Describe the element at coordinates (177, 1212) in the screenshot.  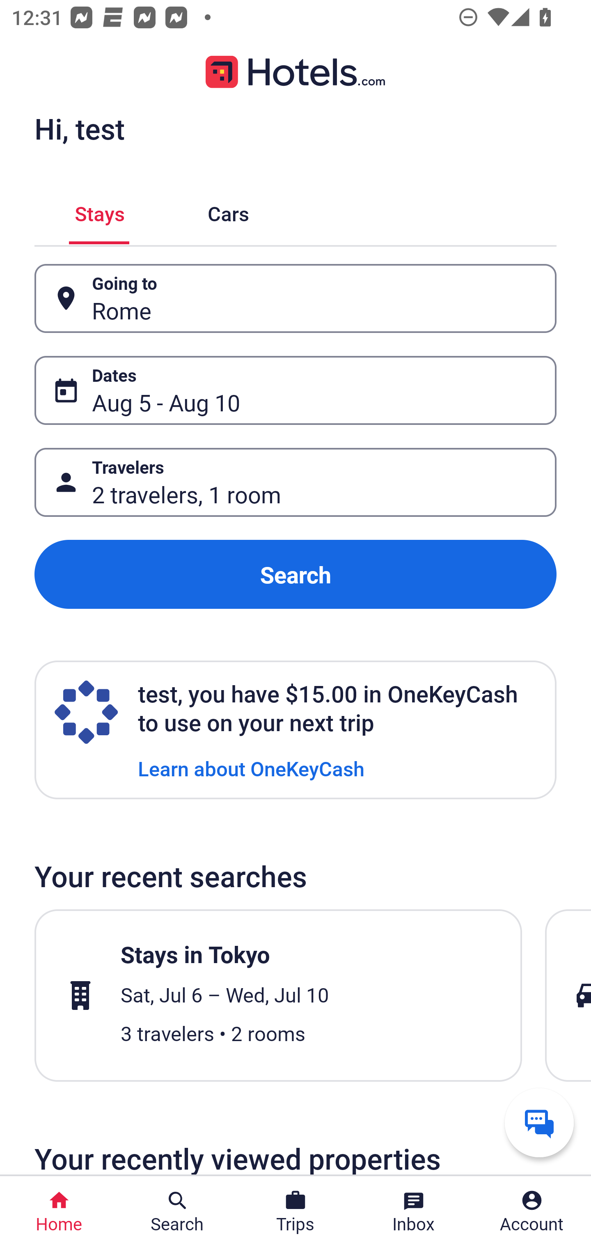
I see `Search Search Button` at that location.